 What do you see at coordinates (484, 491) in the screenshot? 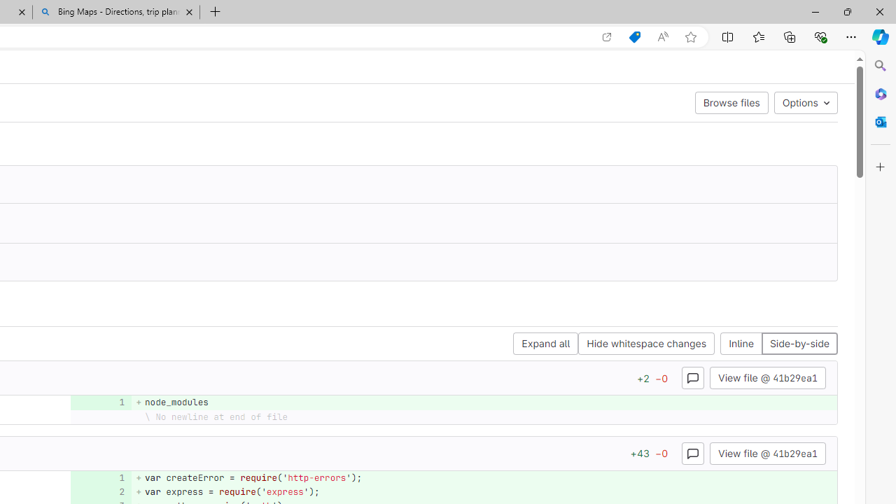
I see `+ var express = require('express'); ` at bounding box center [484, 491].